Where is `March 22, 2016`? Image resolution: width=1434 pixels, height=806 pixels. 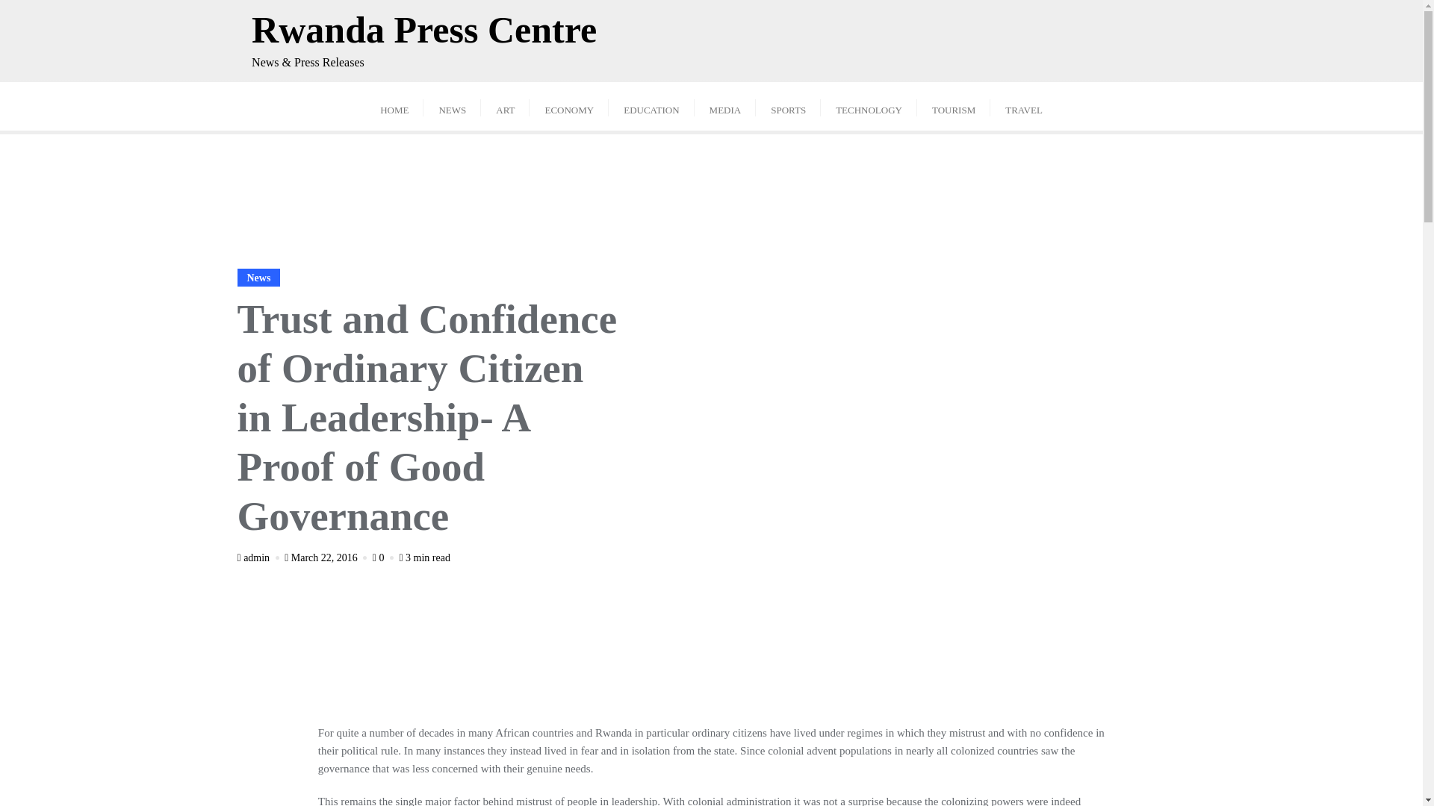 March 22, 2016 is located at coordinates (327, 557).